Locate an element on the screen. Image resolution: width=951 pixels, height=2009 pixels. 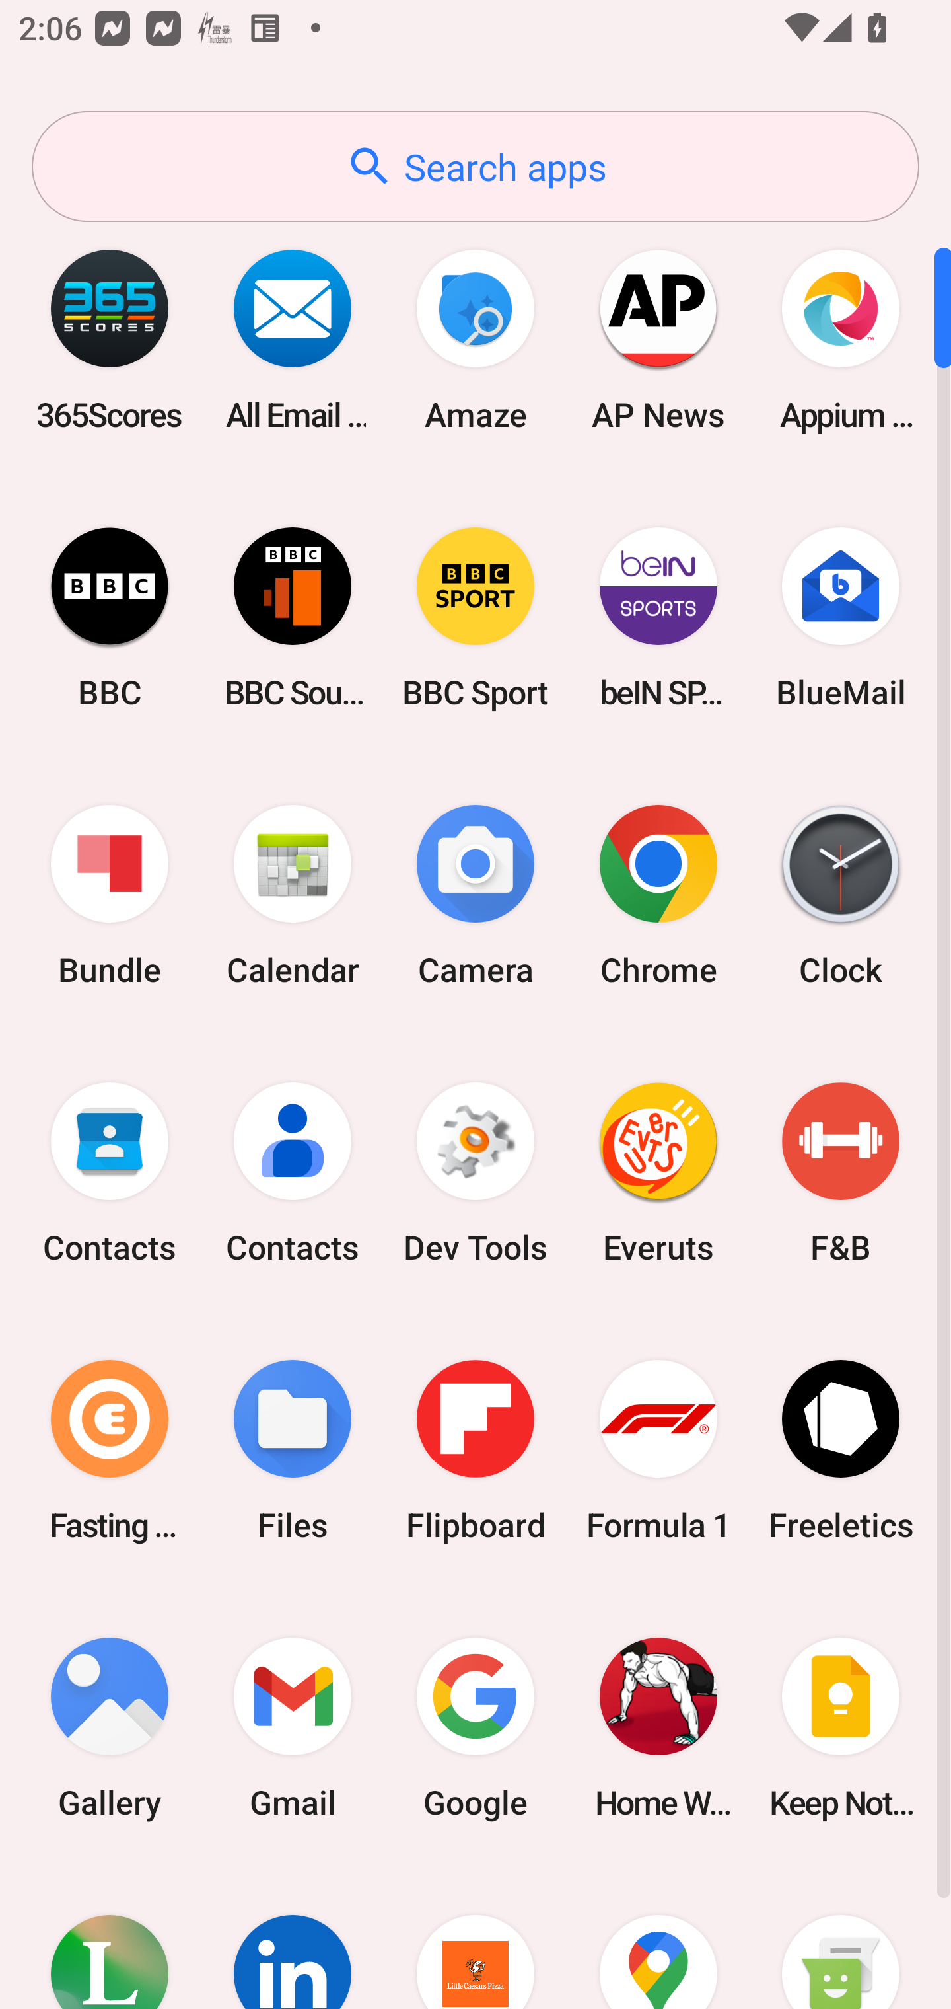
Clock is located at coordinates (841, 896).